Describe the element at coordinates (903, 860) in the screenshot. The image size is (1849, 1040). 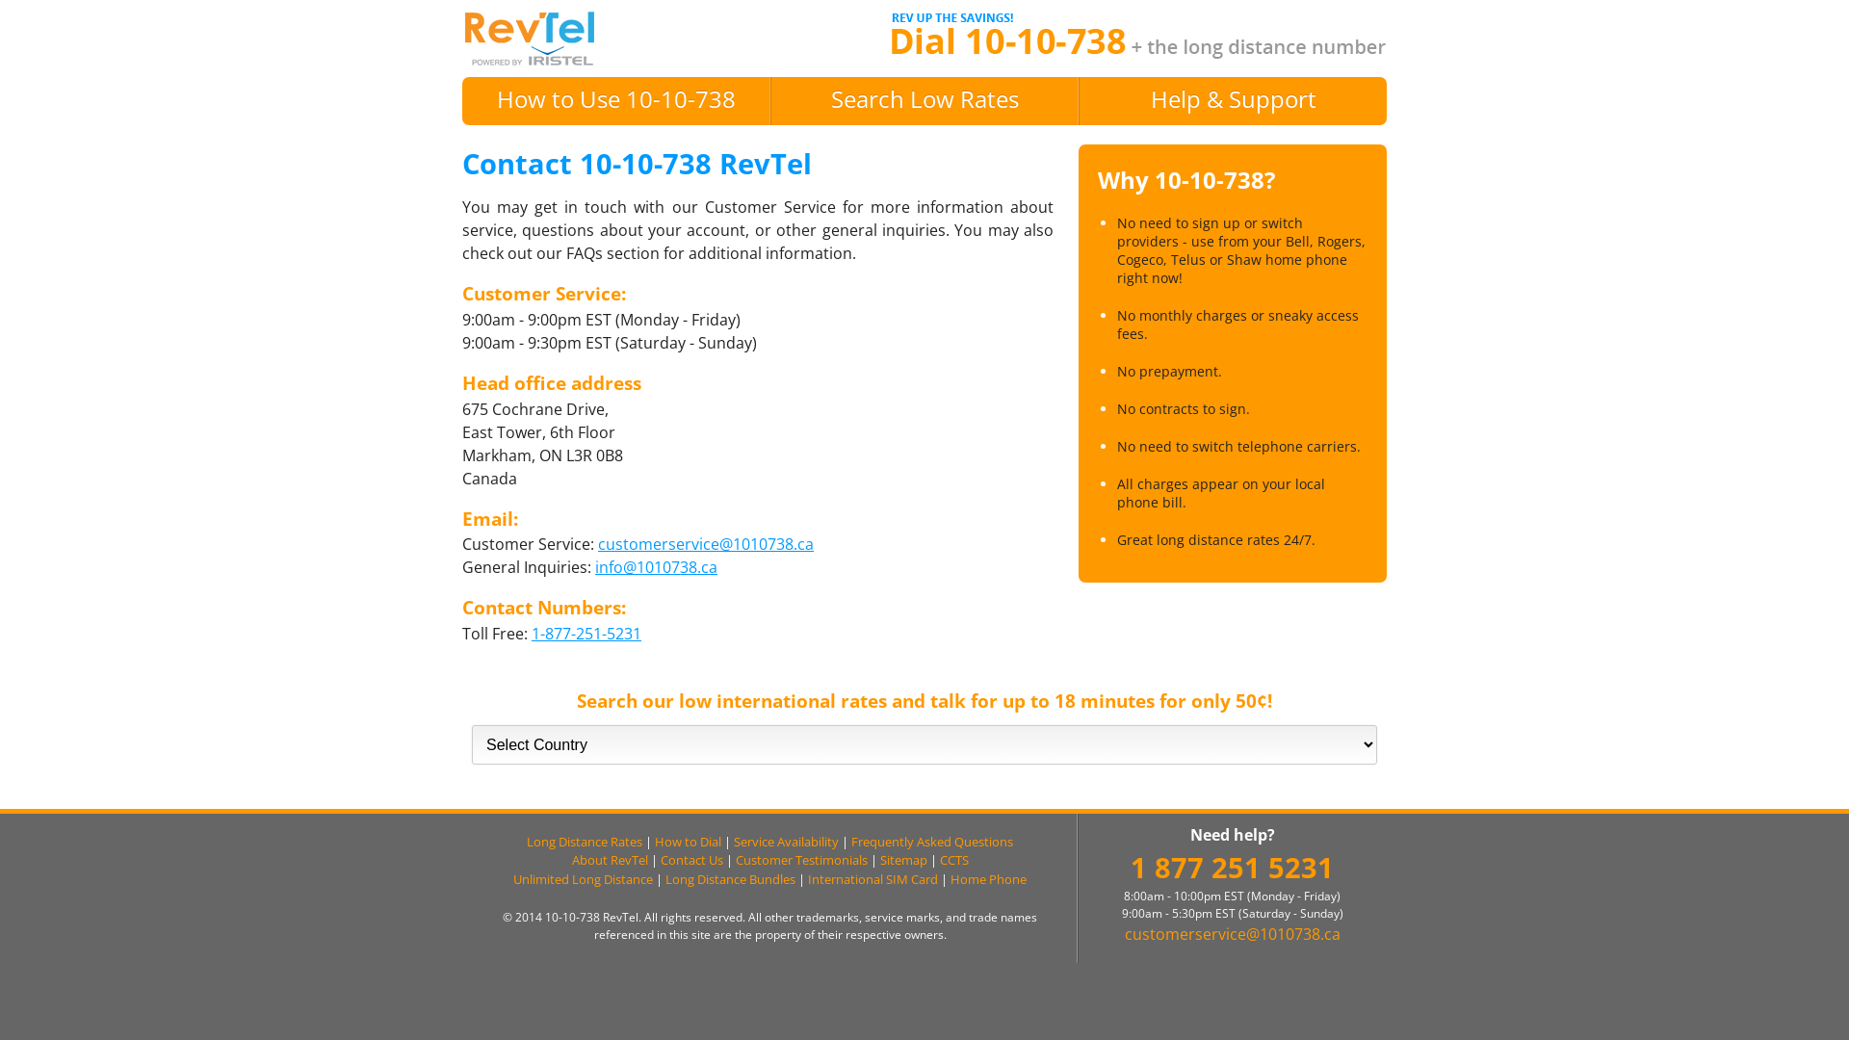
I see `Sitemap` at that location.